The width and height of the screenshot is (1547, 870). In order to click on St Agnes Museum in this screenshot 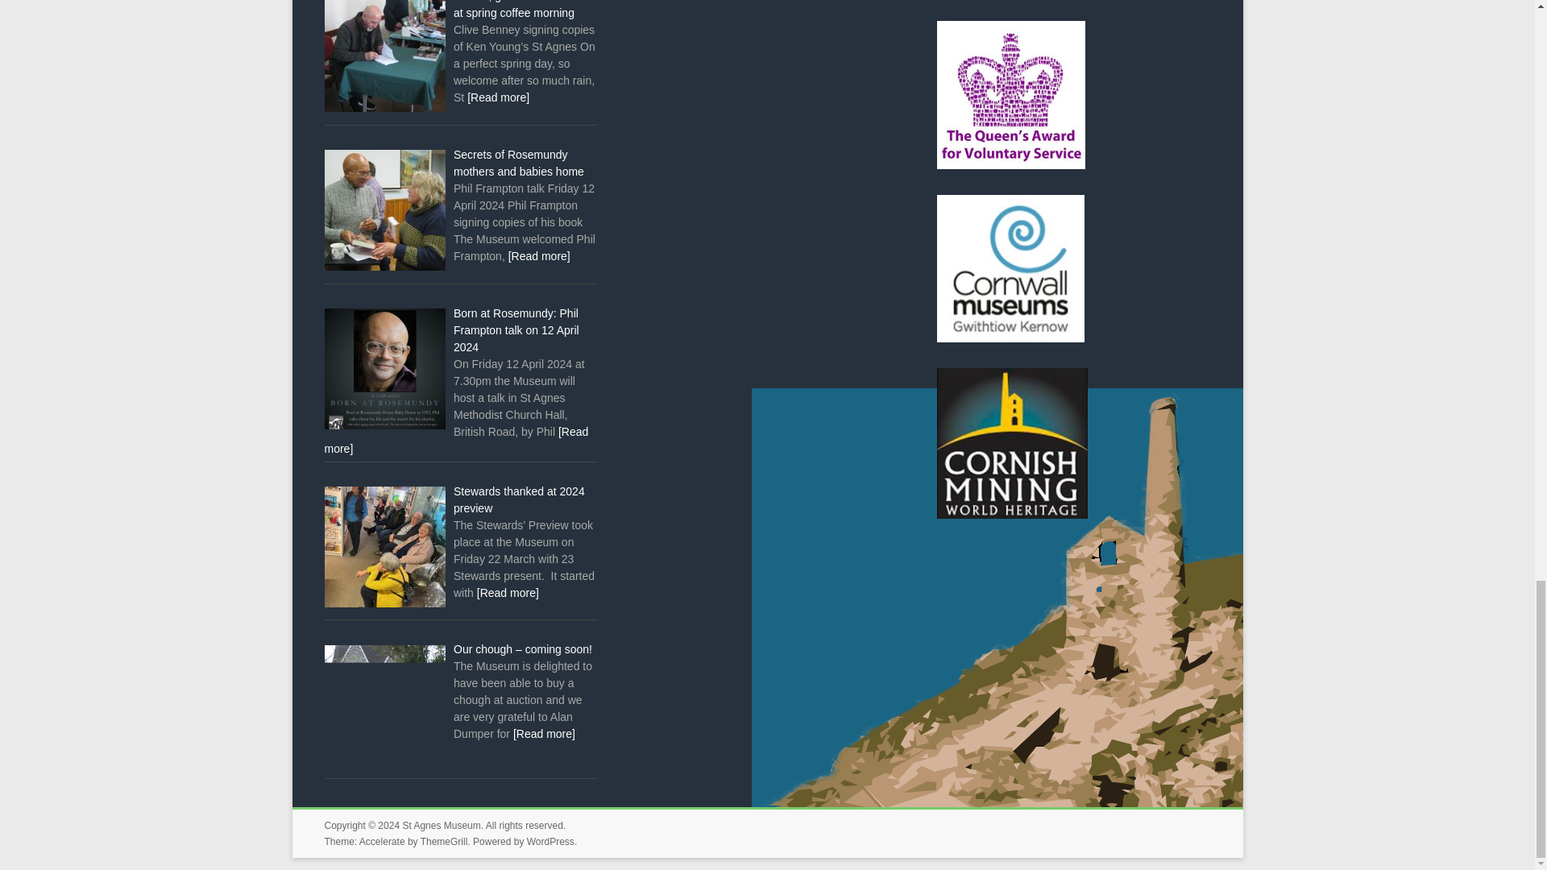, I will do `click(441, 826)`.